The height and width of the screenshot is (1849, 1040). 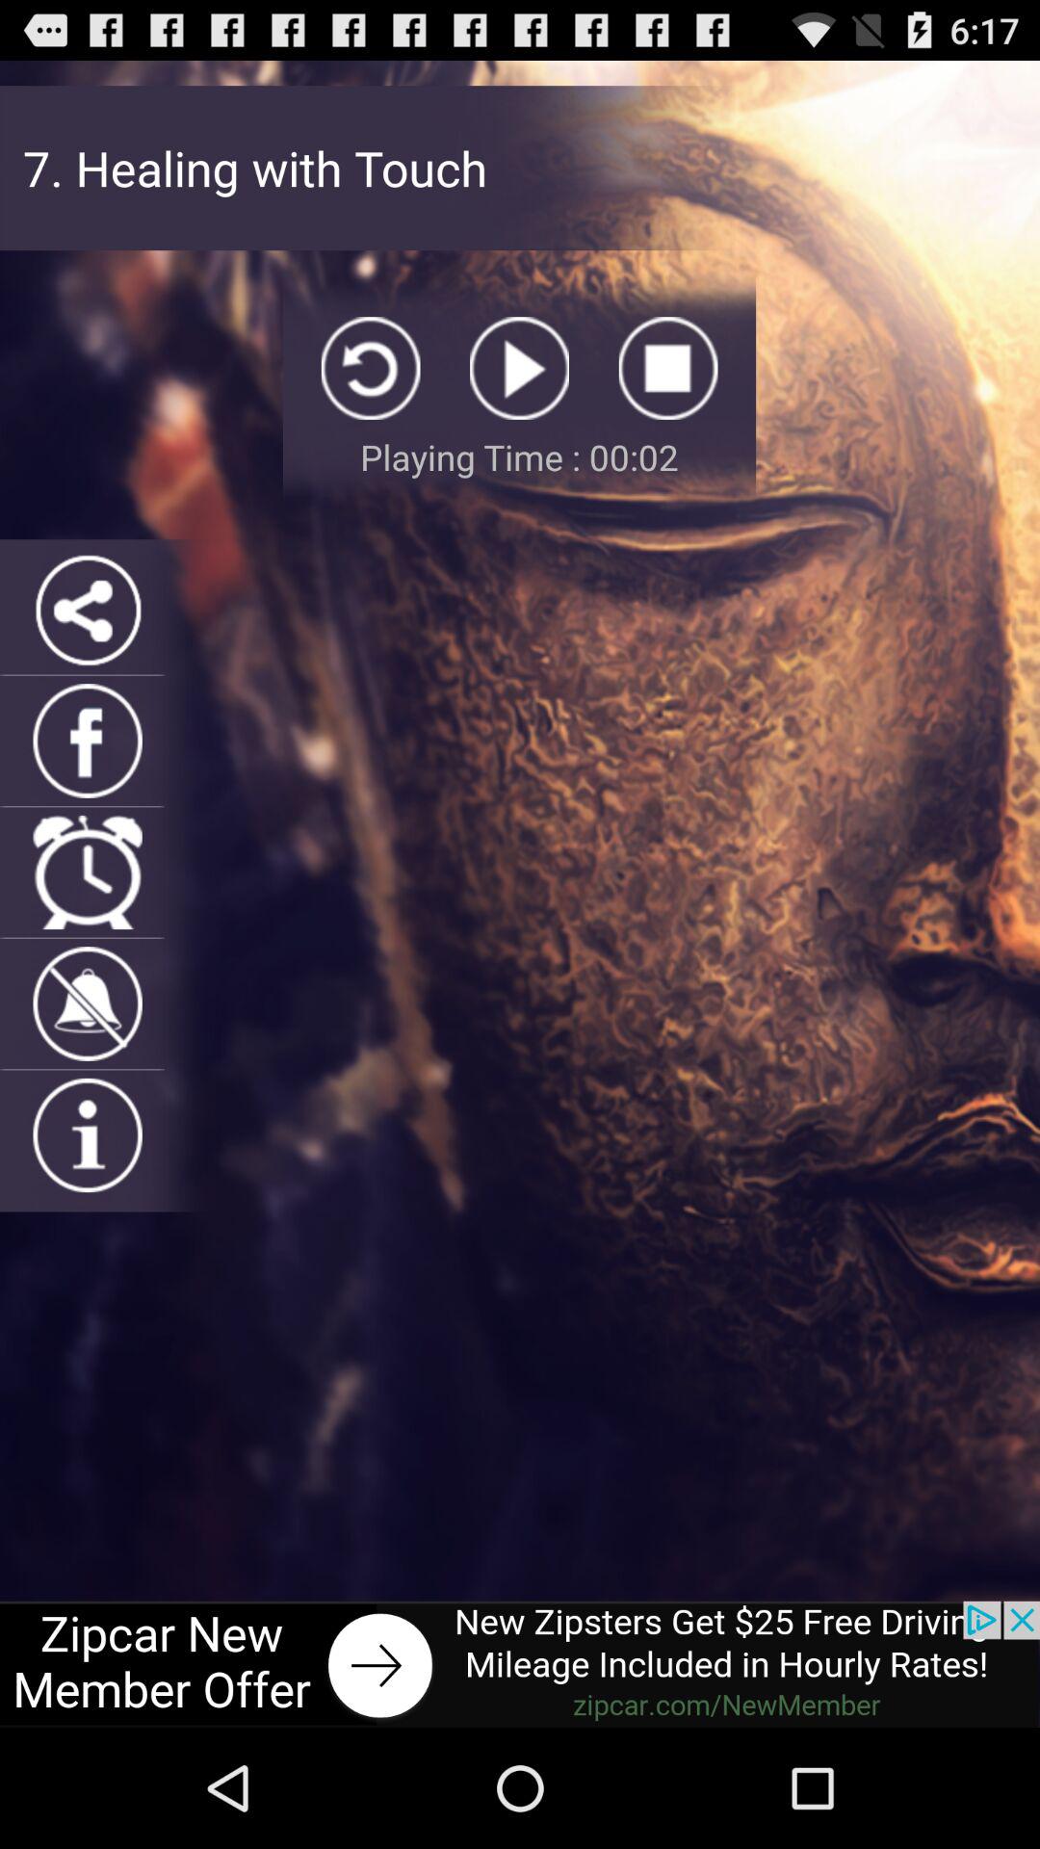 What do you see at coordinates (87, 609) in the screenshot?
I see `share the article` at bounding box center [87, 609].